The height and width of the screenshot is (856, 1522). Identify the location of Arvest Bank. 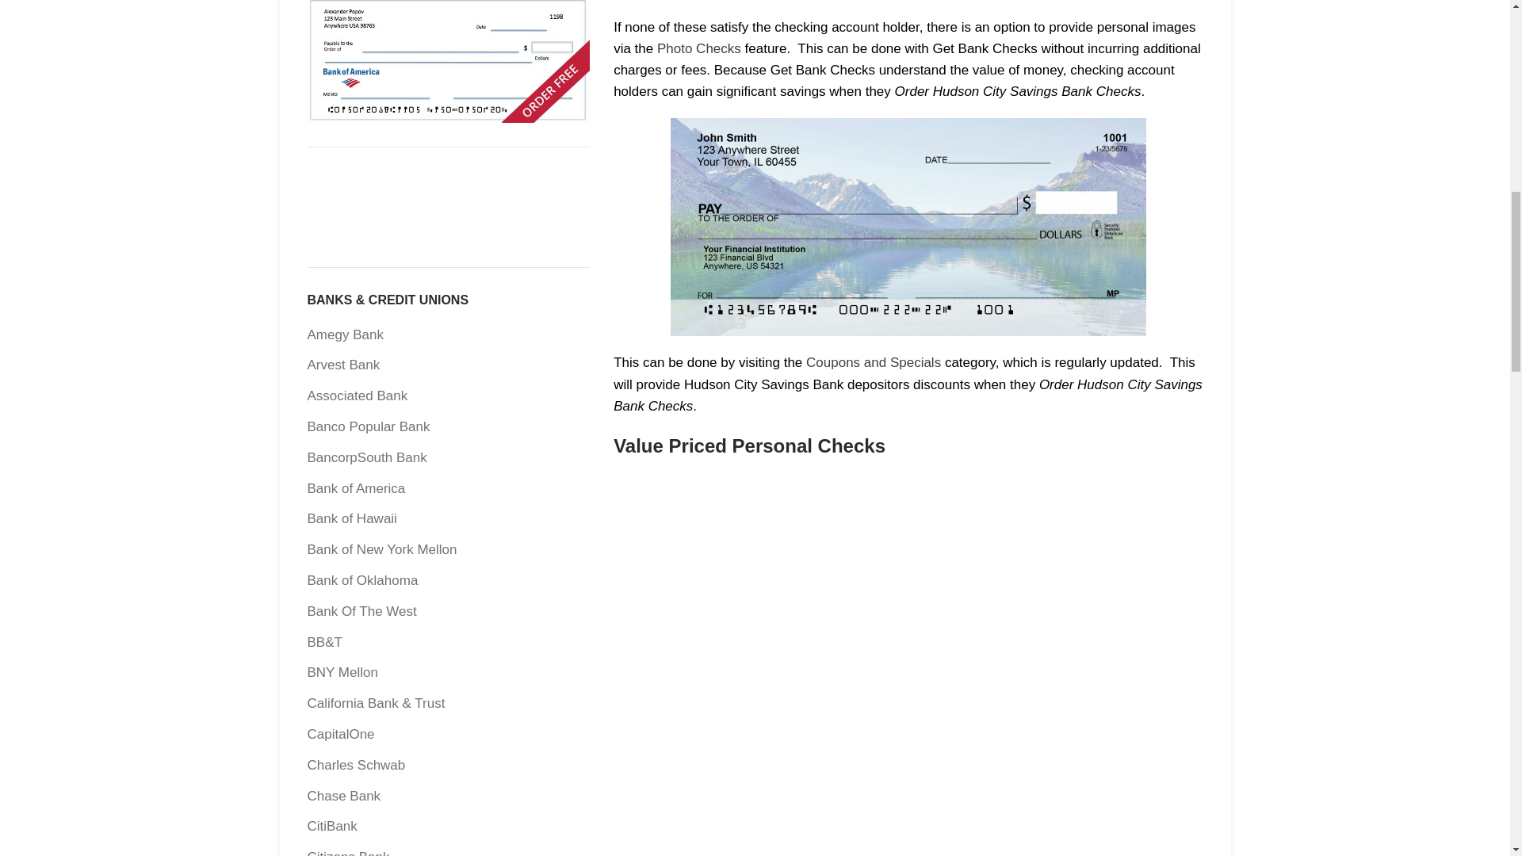
(344, 365).